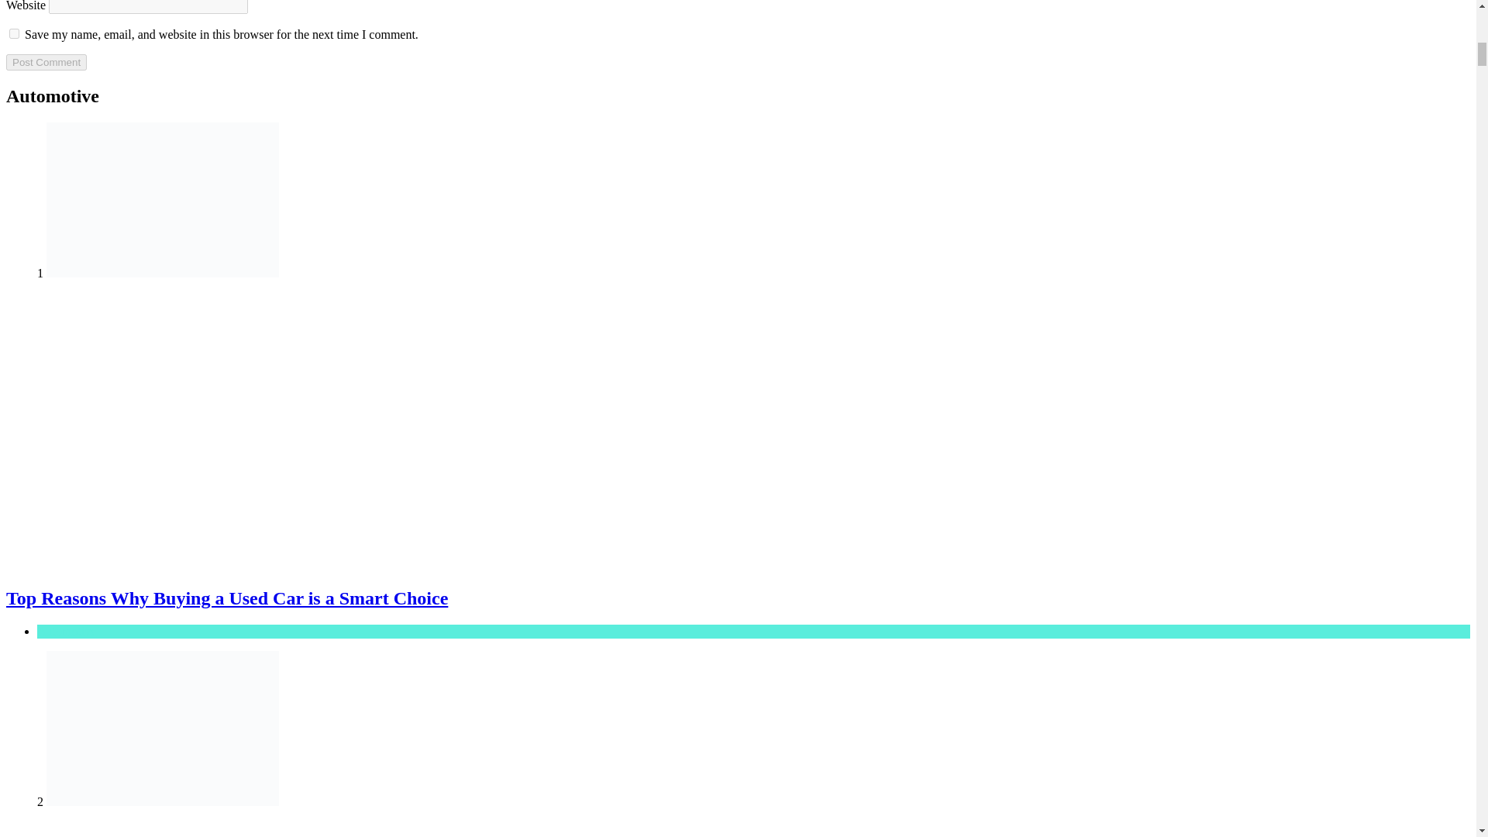 The image size is (1488, 837). Describe the element at coordinates (67, 631) in the screenshot. I see `Automotive` at that location.